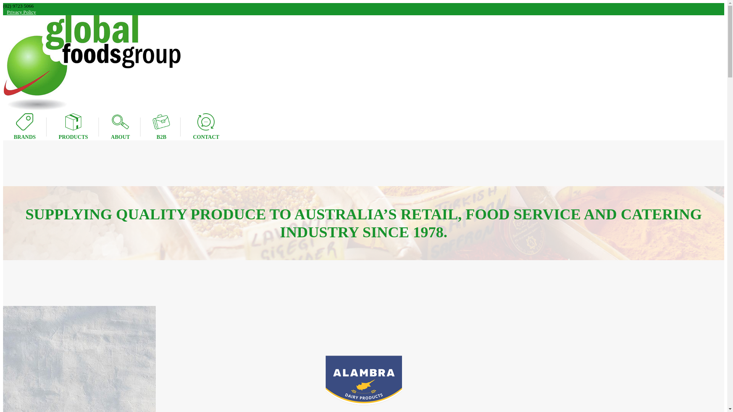 The image size is (733, 412). Describe the element at coordinates (25, 127) in the screenshot. I see `BRANDS` at that location.